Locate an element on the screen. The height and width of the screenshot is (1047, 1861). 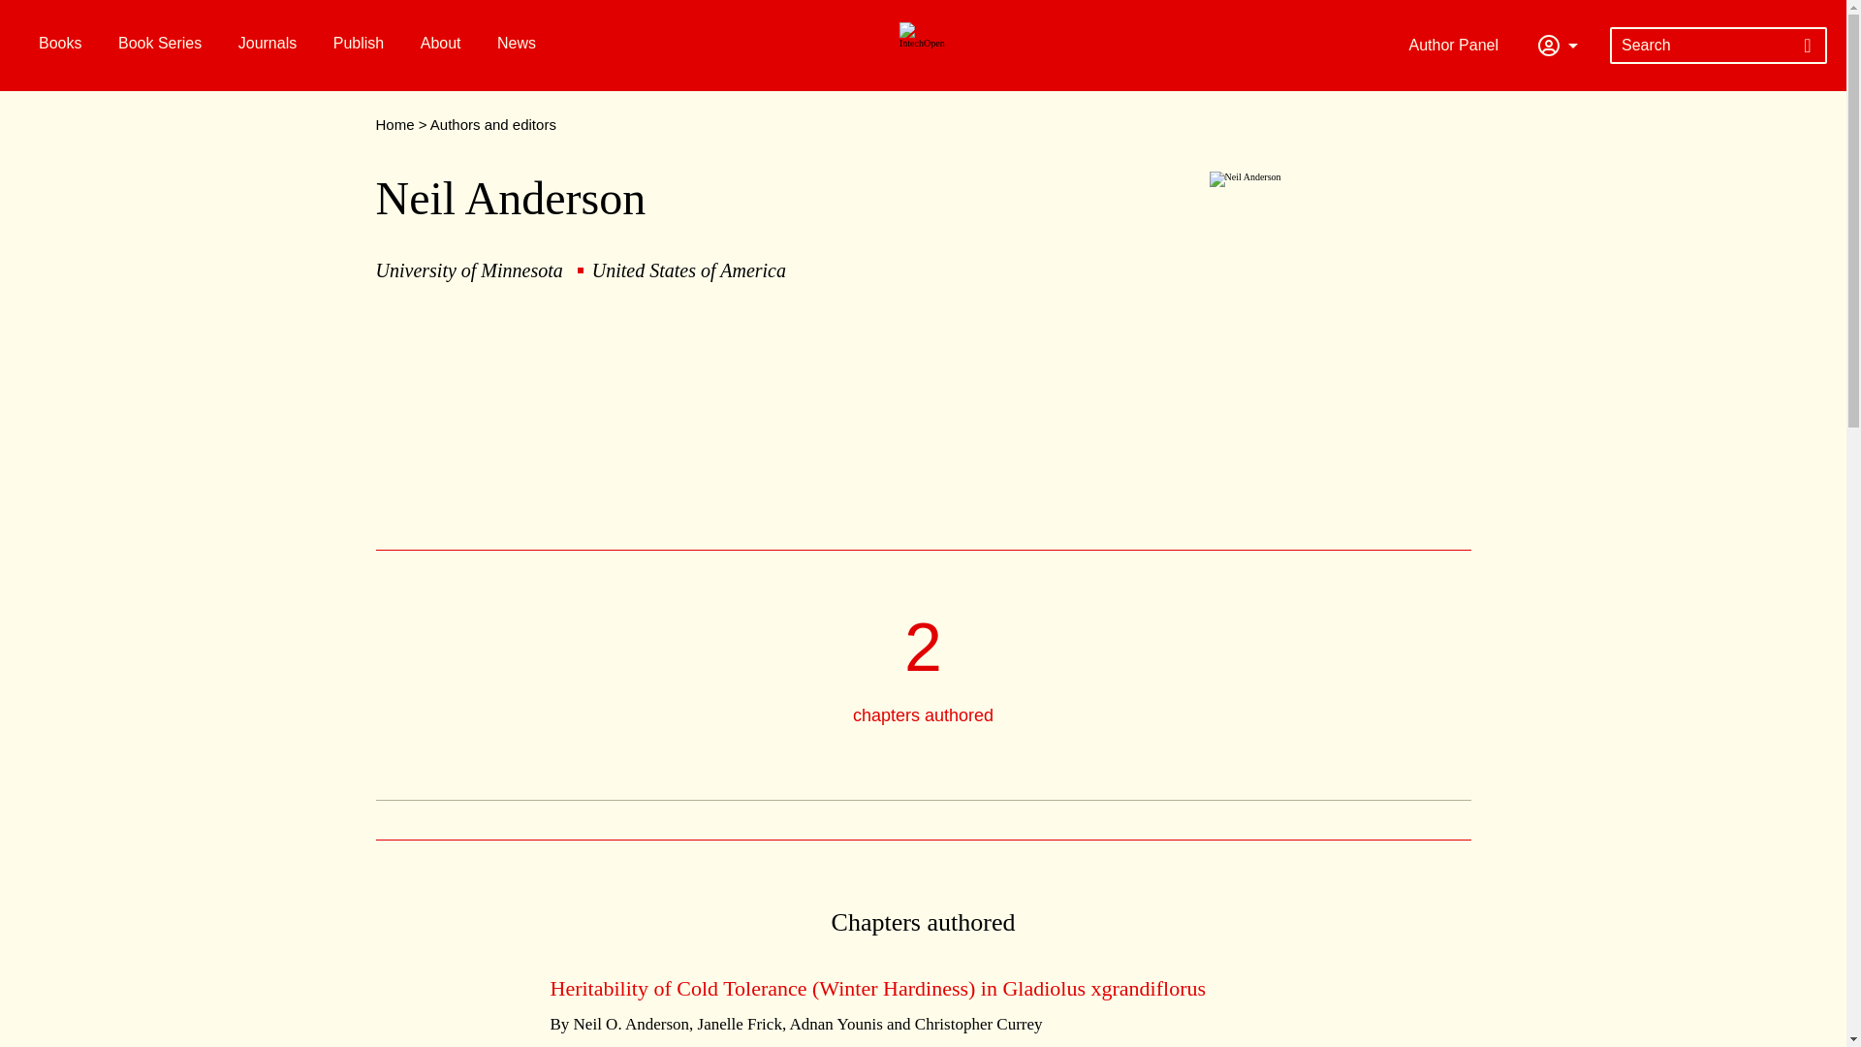
Publish is located at coordinates (356, 43).